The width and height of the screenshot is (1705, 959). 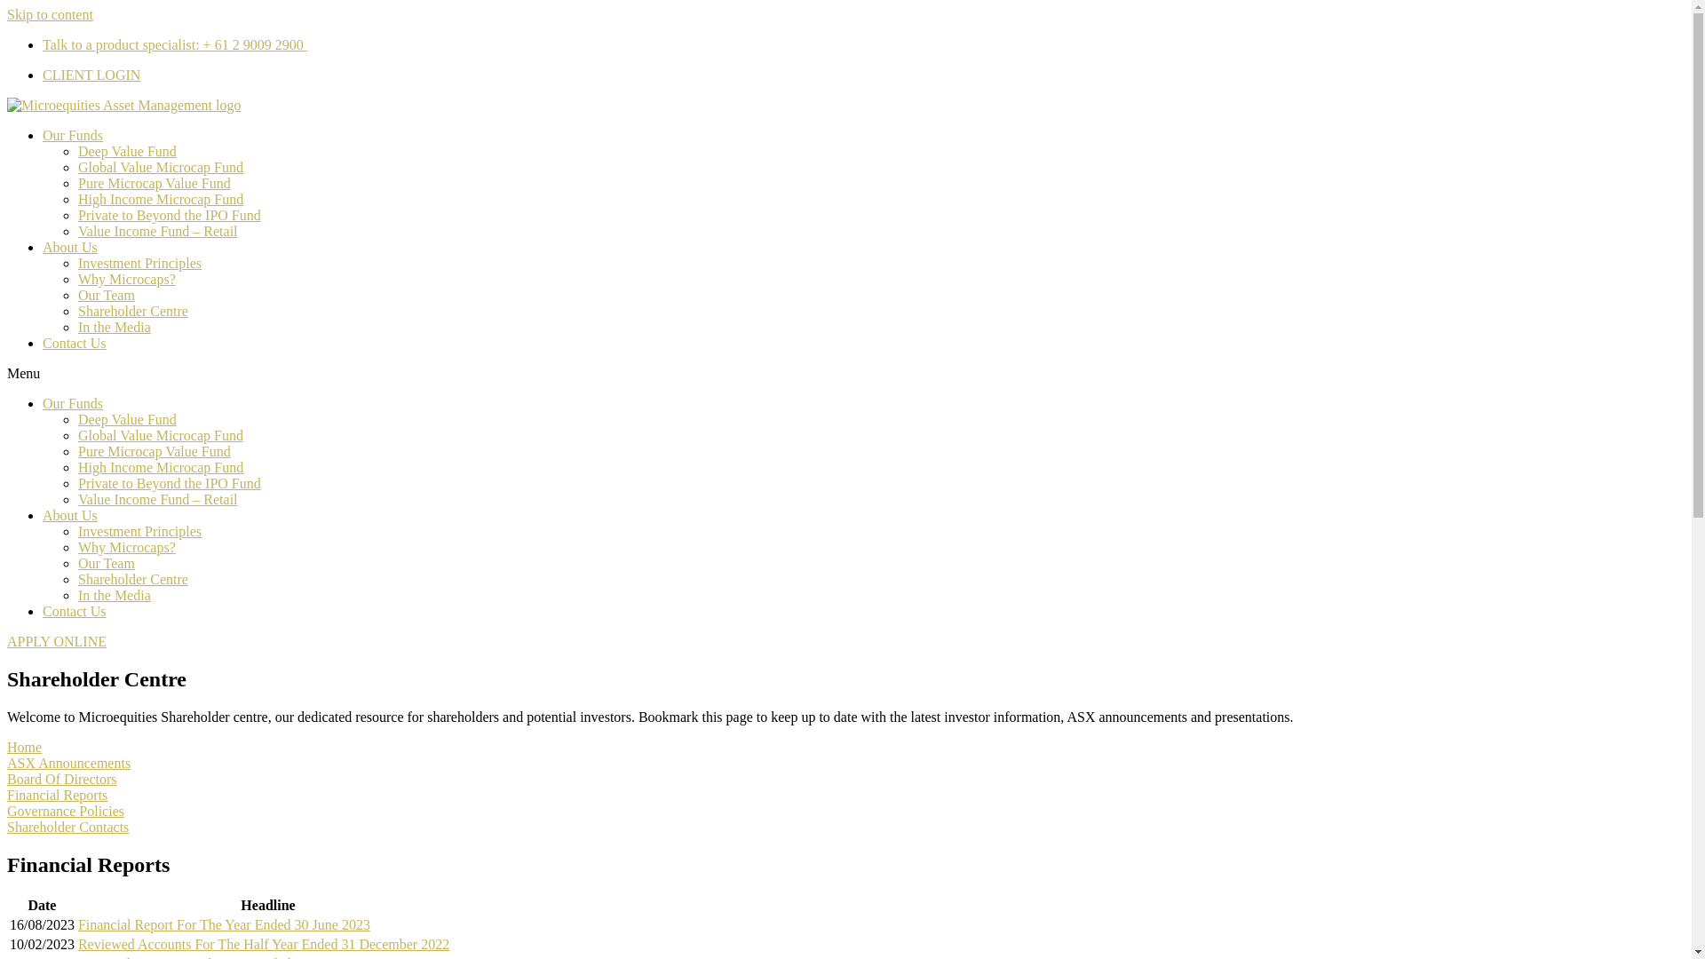 I want to click on Our Funds, so click(x=77, y=403).